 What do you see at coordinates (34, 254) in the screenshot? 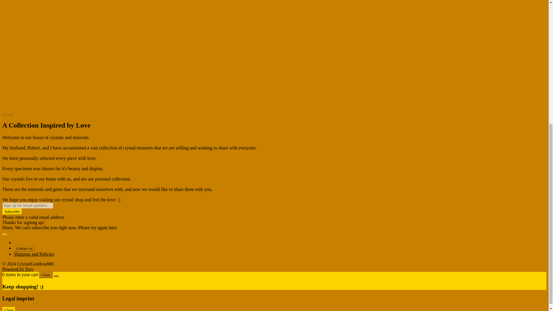
I see `Shipping and Policies` at bounding box center [34, 254].